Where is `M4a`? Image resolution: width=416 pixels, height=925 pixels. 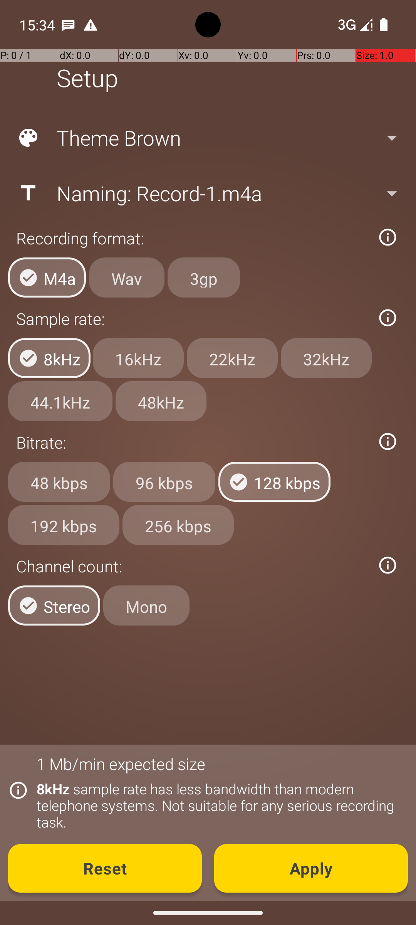 M4a is located at coordinates (47, 277).